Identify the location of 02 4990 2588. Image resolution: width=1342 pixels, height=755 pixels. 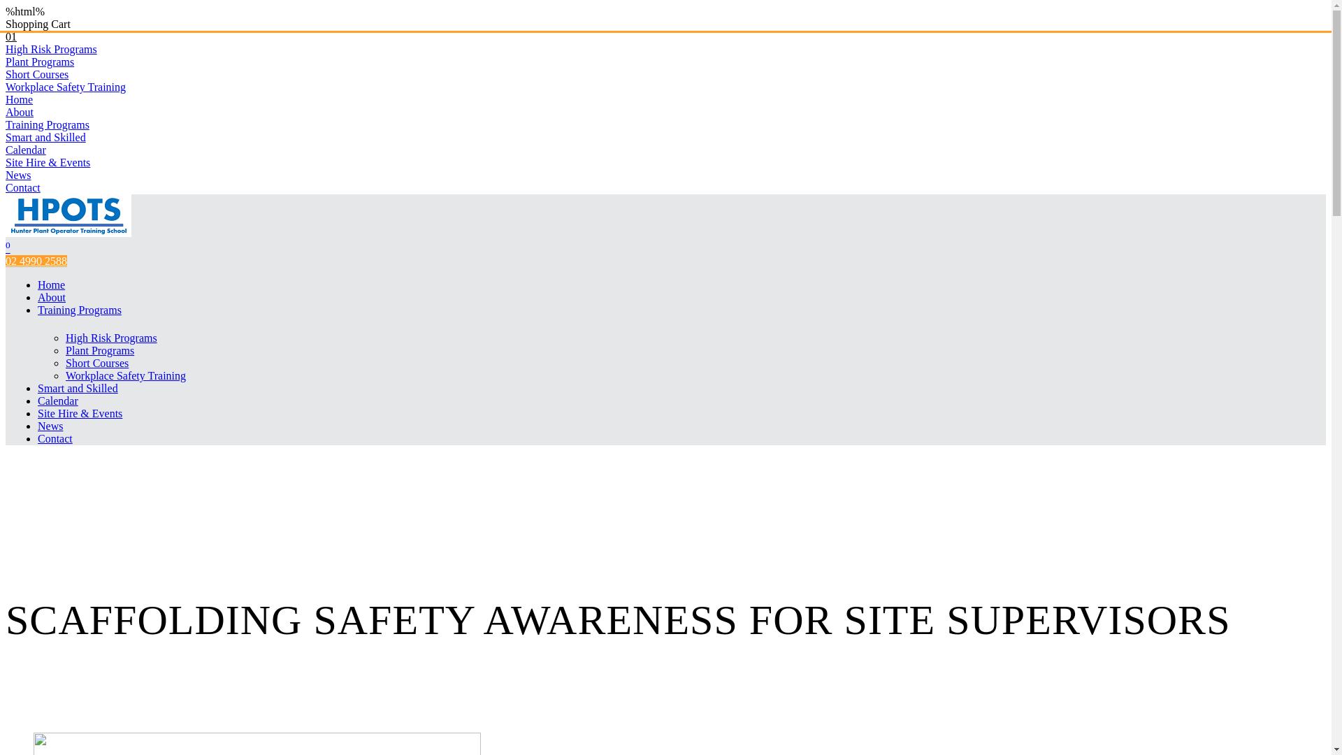
(36, 261).